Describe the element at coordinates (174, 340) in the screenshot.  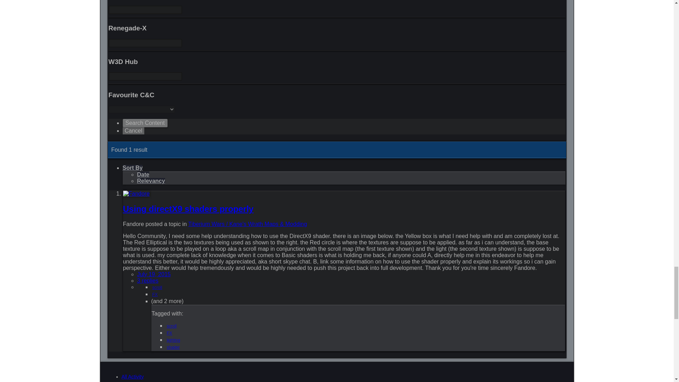
I see `Find other content tagged with 'lighting'` at that location.